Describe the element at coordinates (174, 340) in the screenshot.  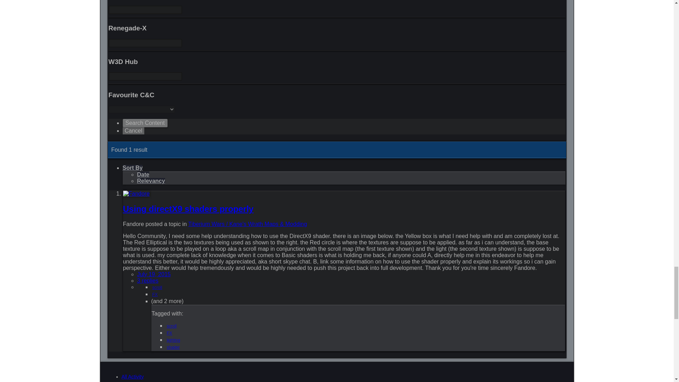
I see `Find other content tagged with 'lighting'` at that location.